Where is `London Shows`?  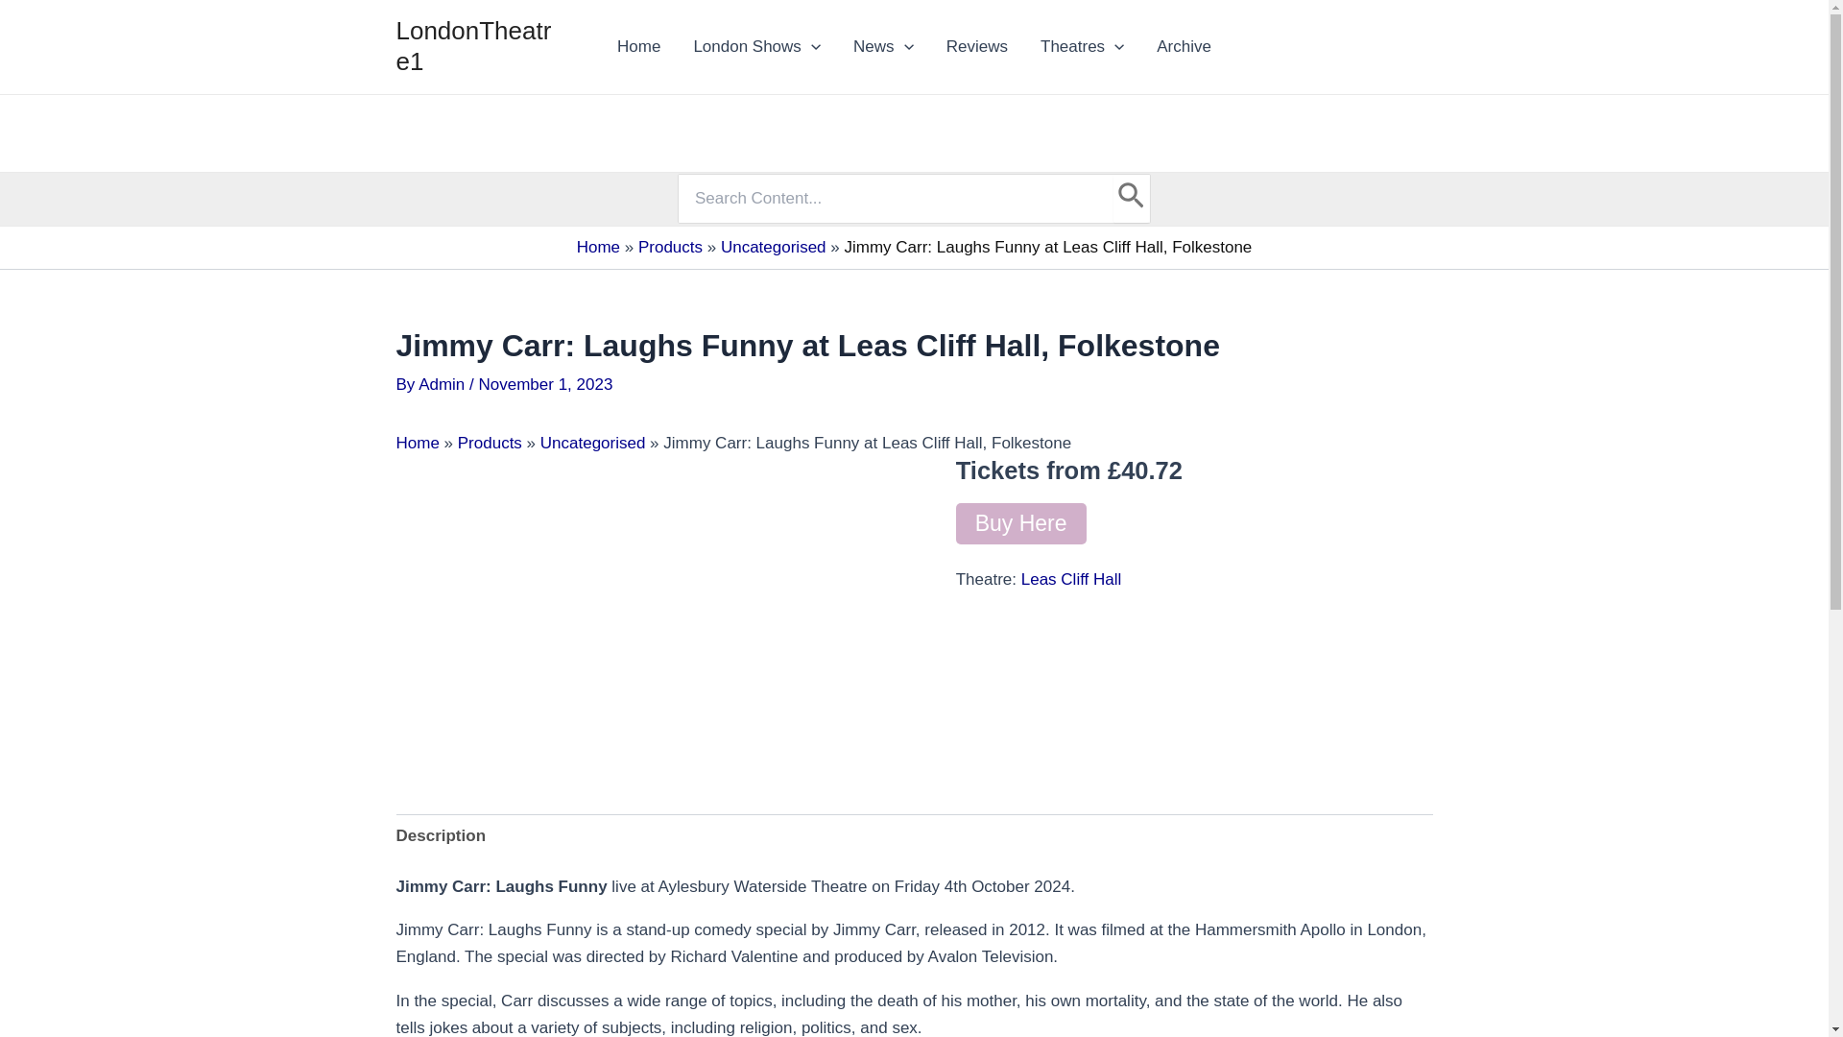
London Shows is located at coordinates (756, 46).